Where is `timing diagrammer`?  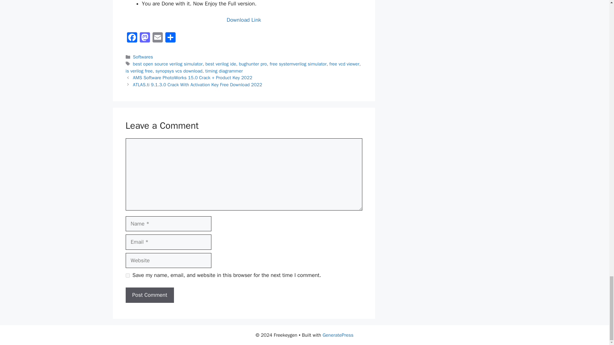 timing diagrammer is located at coordinates (224, 71).